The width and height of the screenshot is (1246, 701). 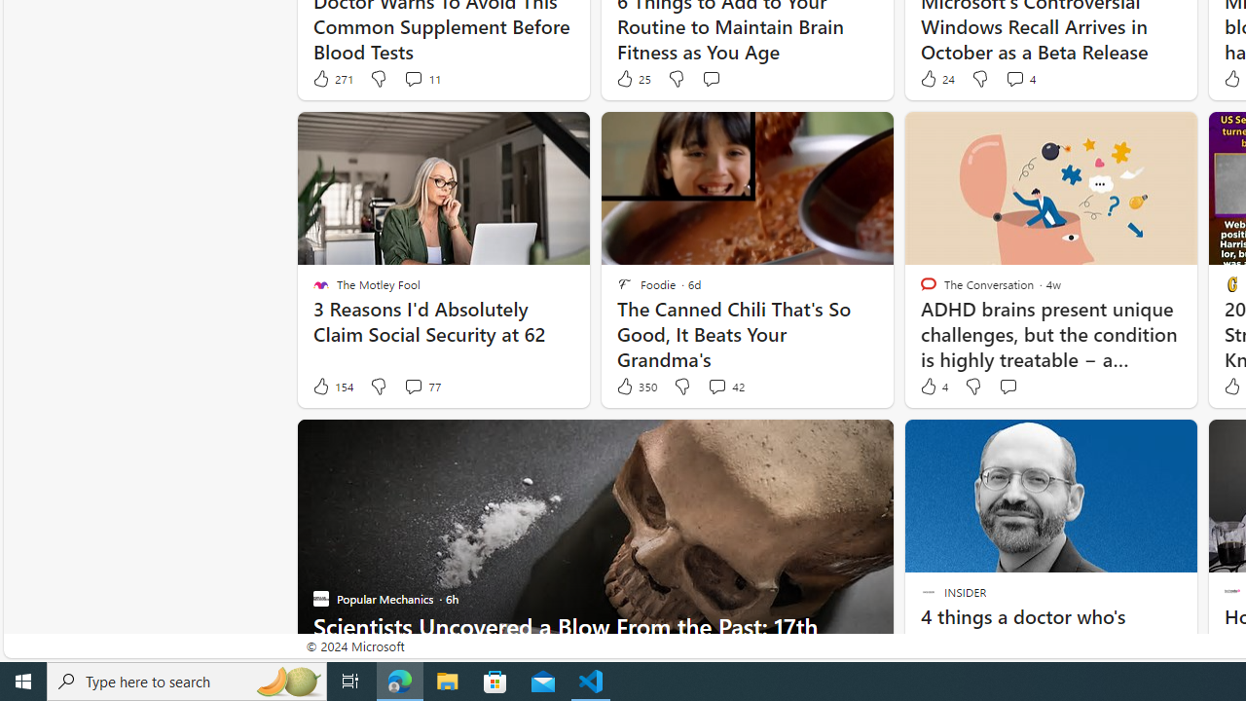 What do you see at coordinates (332, 387) in the screenshot?
I see `154 Like` at bounding box center [332, 387].